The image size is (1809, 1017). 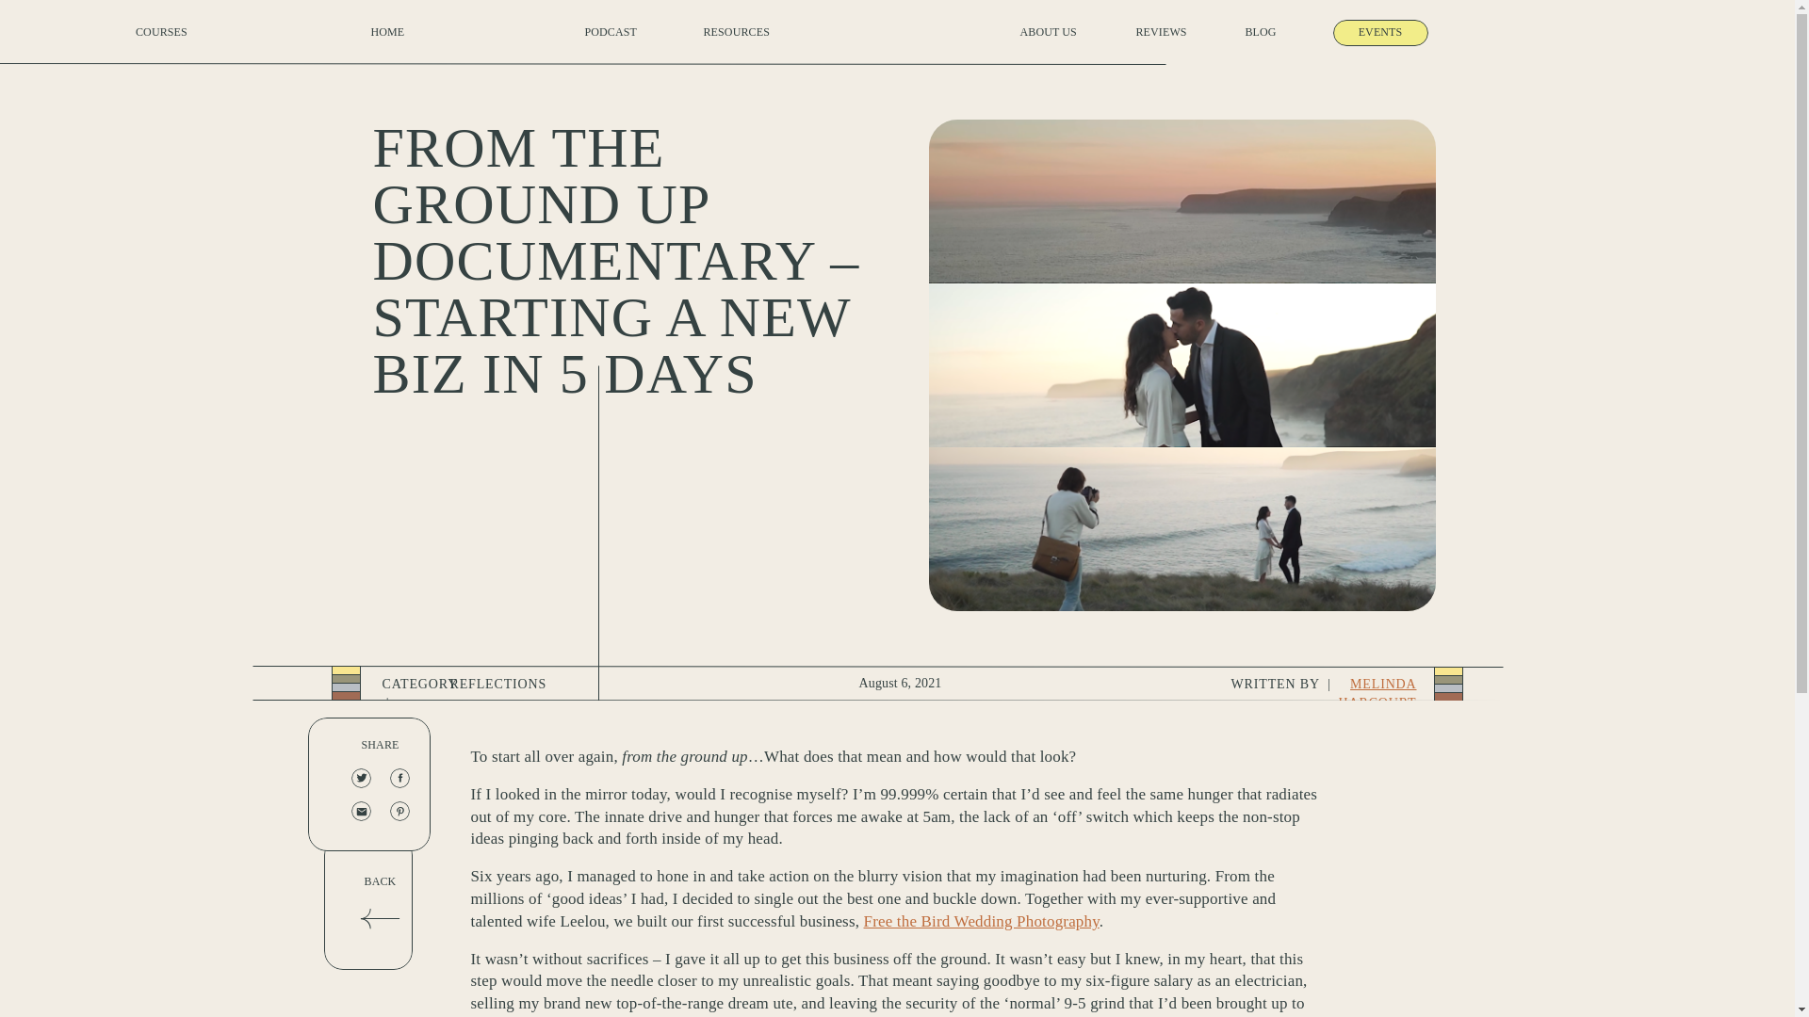 I want to click on RESOURCES, so click(x=739, y=45).